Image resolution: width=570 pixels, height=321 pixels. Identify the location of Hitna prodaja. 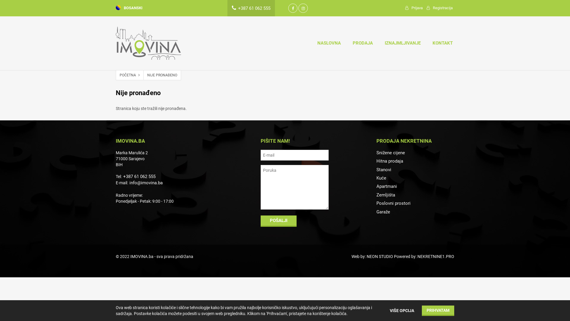
(416, 161).